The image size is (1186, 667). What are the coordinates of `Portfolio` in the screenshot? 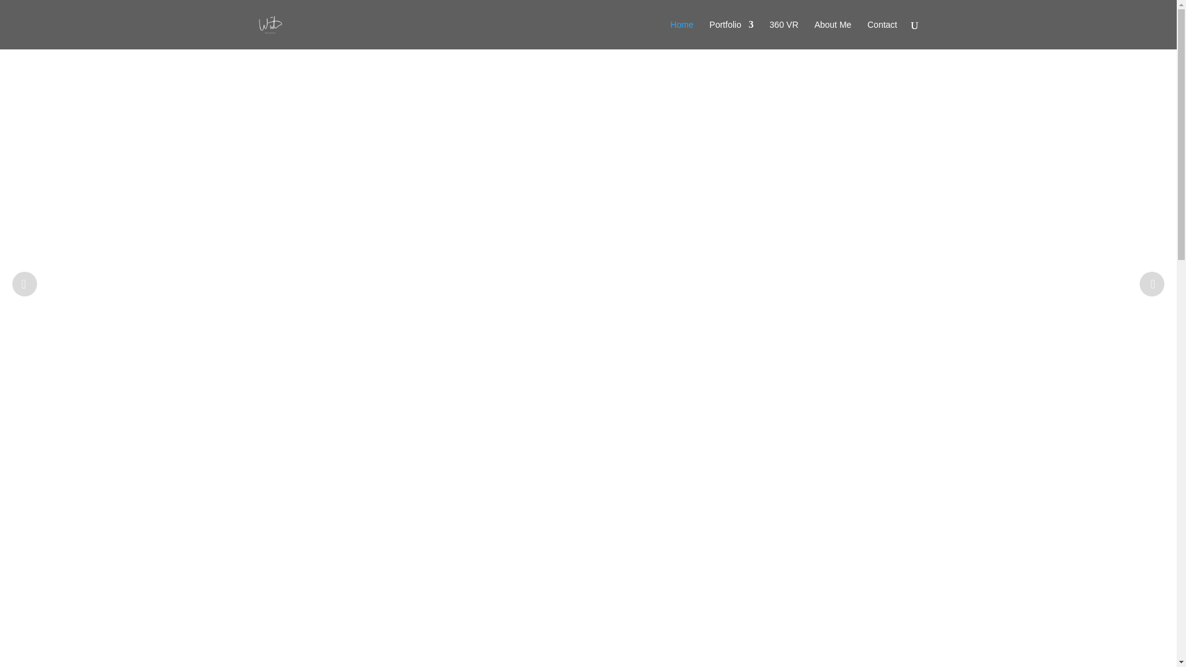 It's located at (731, 35).